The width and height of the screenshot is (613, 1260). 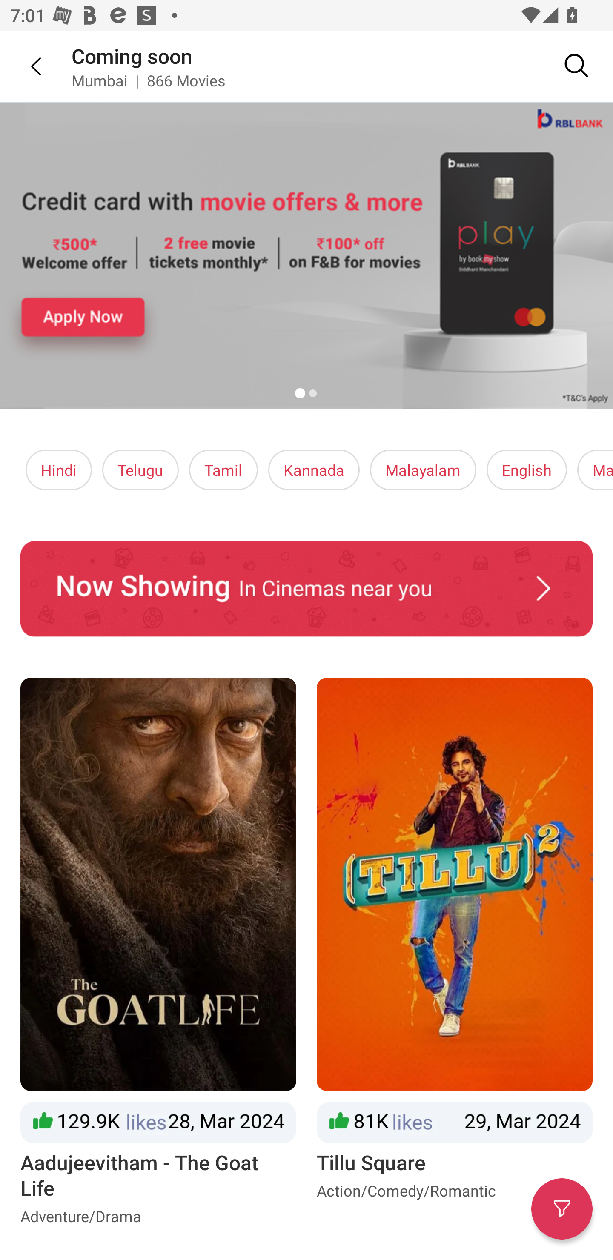 What do you see at coordinates (140, 470) in the screenshot?
I see `Telugu` at bounding box center [140, 470].